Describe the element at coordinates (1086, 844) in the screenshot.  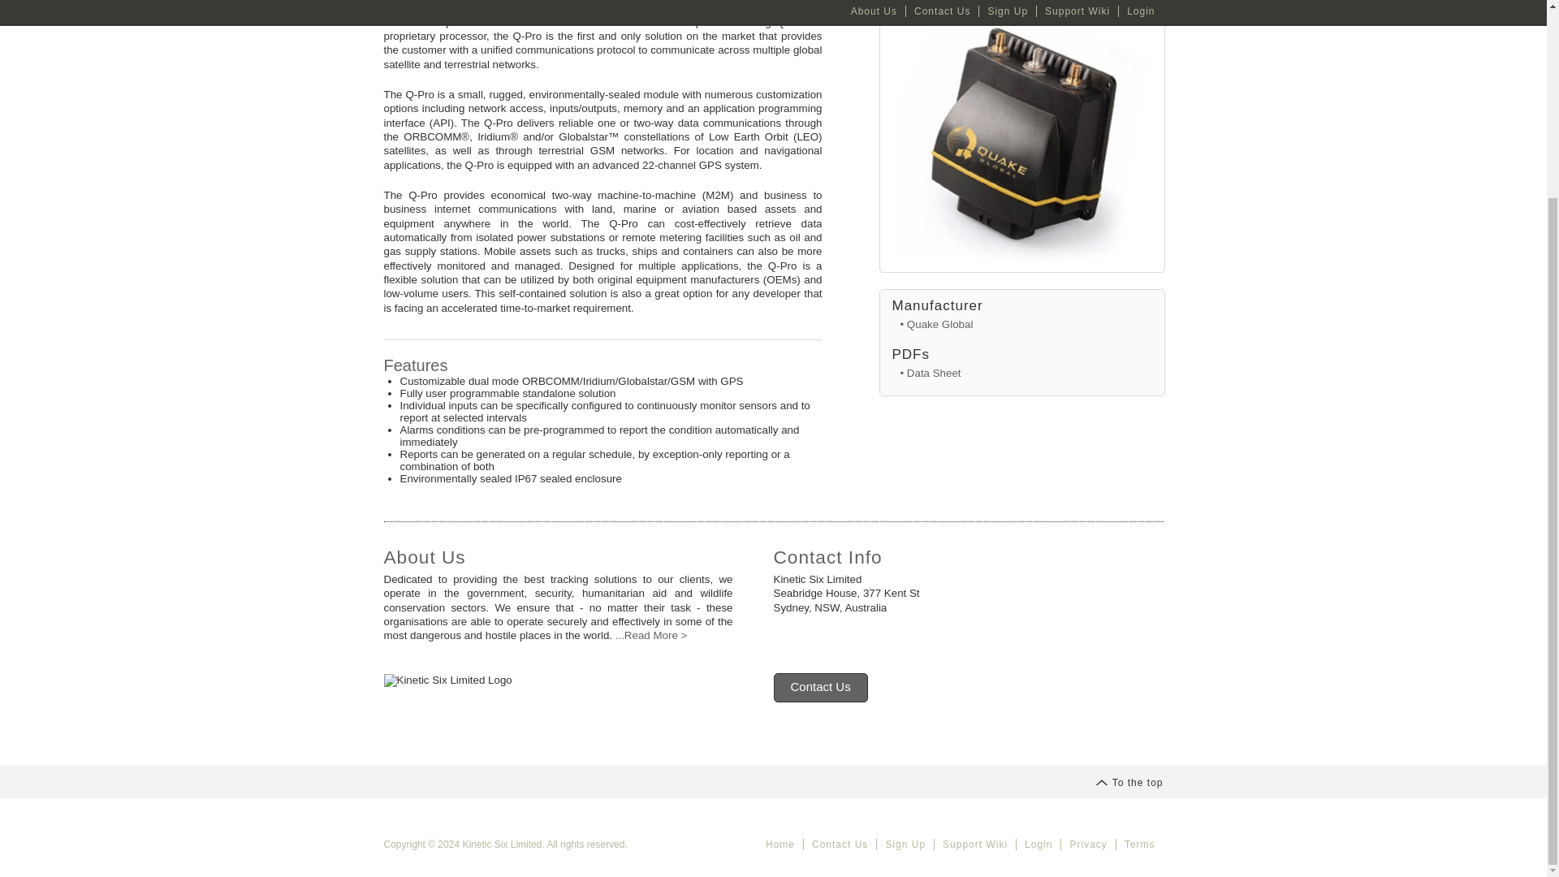
I see `Privacy` at that location.